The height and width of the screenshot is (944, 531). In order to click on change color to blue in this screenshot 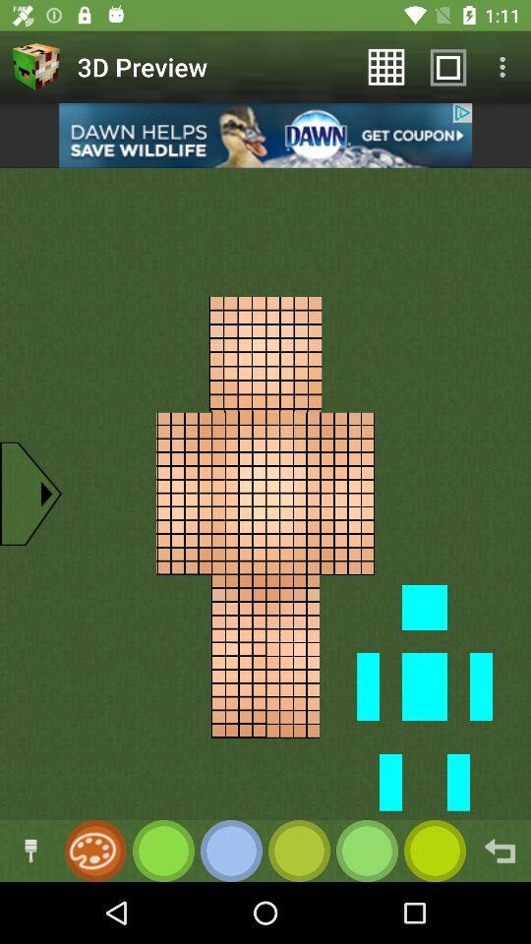, I will do `click(232, 852)`.